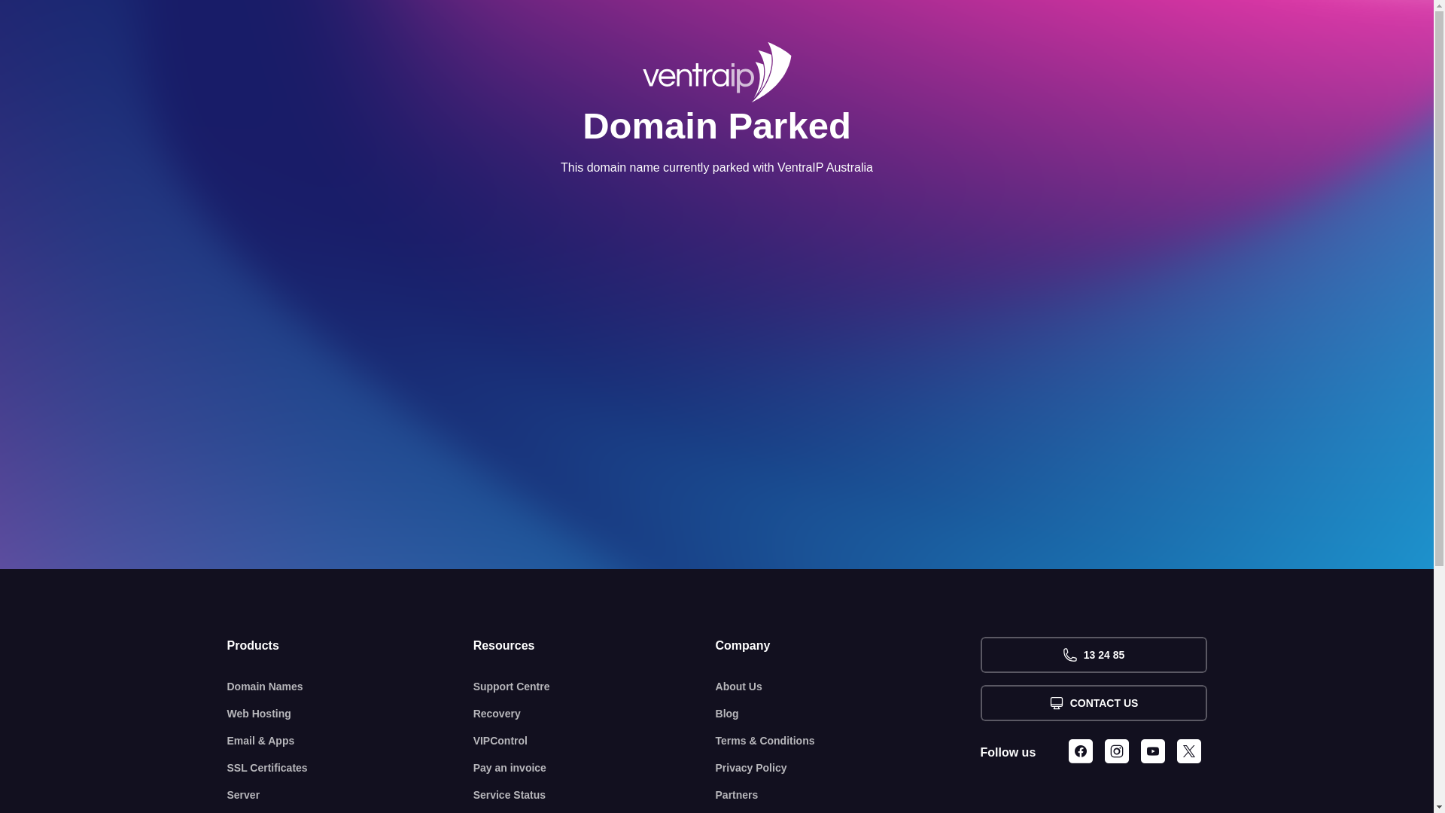 The width and height of the screenshot is (1445, 813). Describe the element at coordinates (351, 687) in the screenshot. I see `Domain Names` at that location.